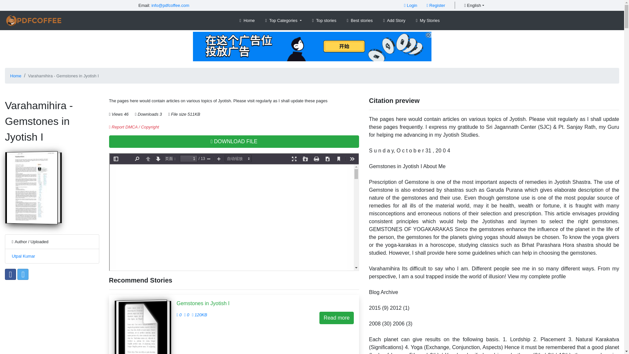  Describe the element at coordinates (394, 20) in the screenshot. I see `Add Story` at that location.